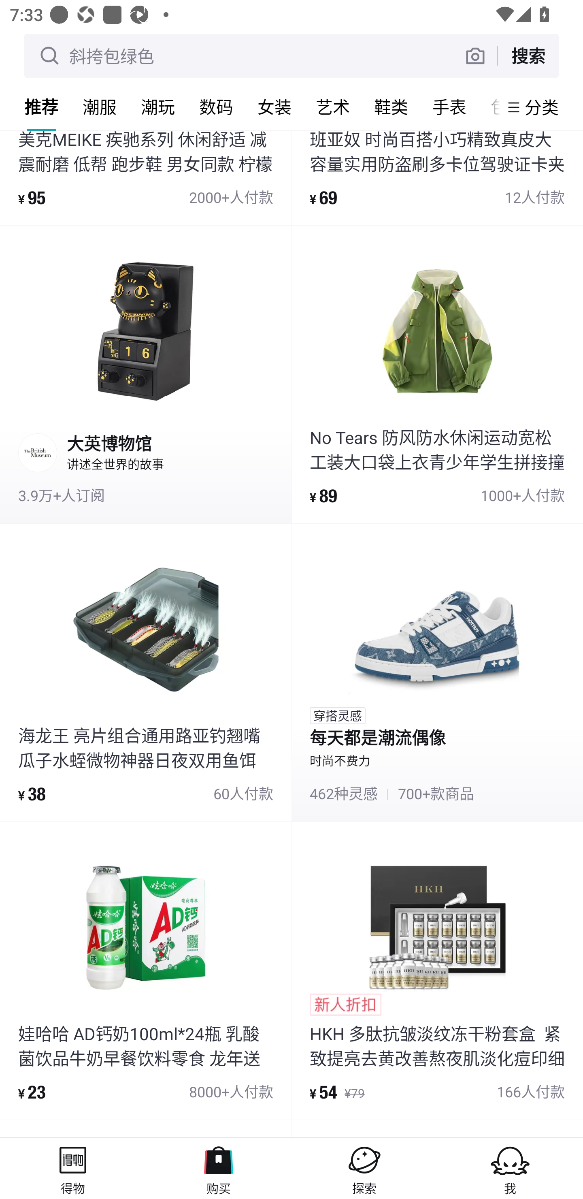 The image size is (583, 1199). What do you see at coordinates (41, 107) in the screenshot?
I see `推荐` at bounding box center [41, 107].